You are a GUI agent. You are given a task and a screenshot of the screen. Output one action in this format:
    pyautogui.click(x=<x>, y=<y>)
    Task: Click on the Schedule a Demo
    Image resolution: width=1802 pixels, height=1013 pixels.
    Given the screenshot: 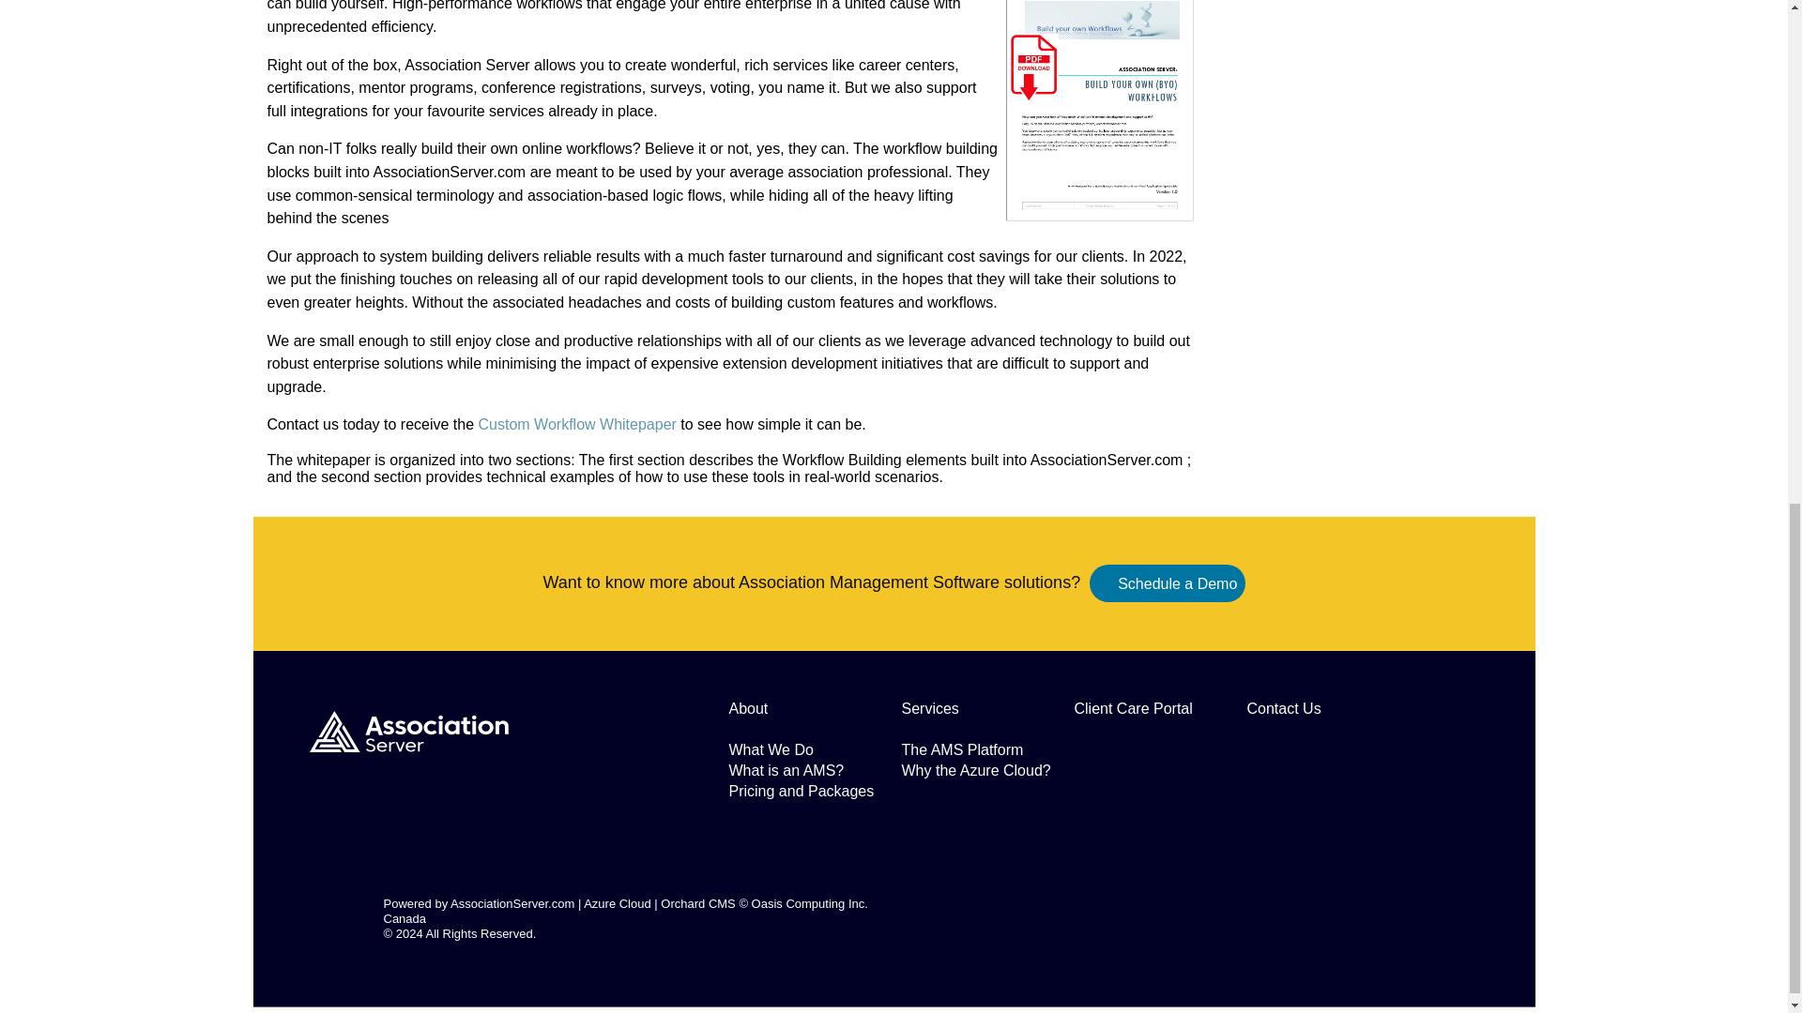 What is the action you would take?
    pyautogui.click(x=1177, y=583)
    